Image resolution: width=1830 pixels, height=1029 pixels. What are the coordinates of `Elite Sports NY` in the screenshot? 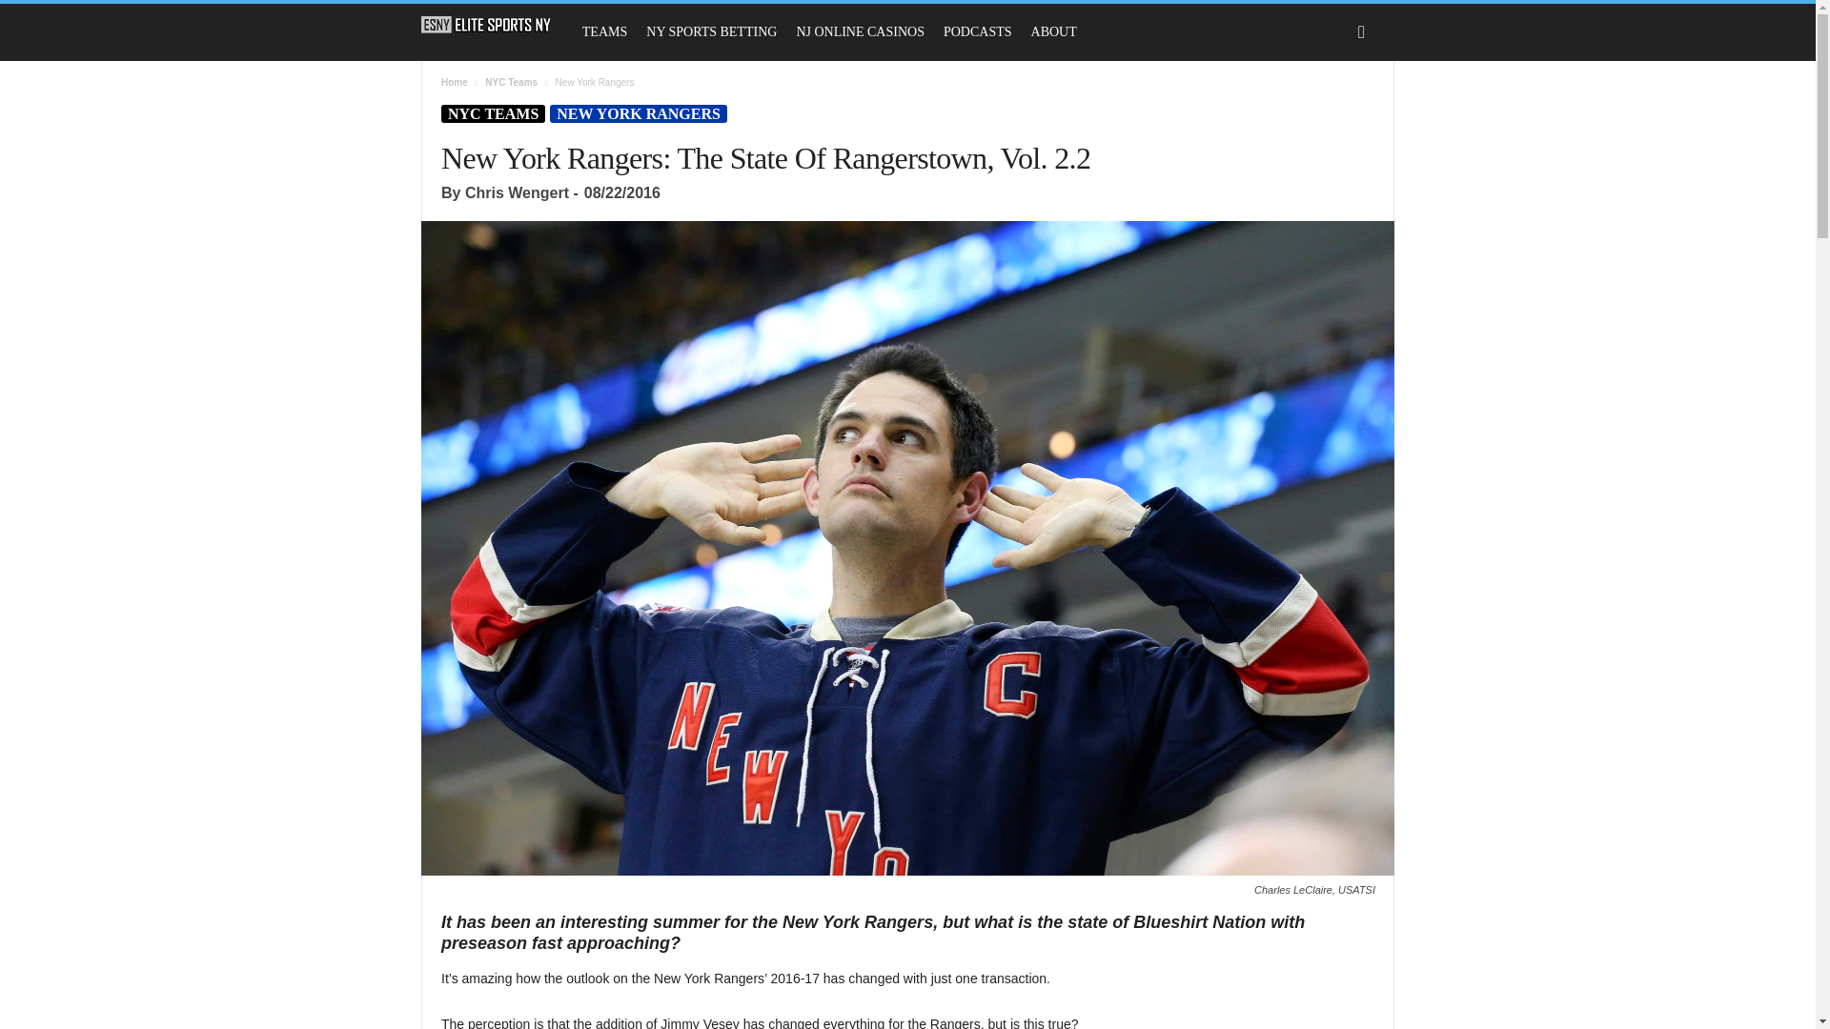 It's located at (486, 25).